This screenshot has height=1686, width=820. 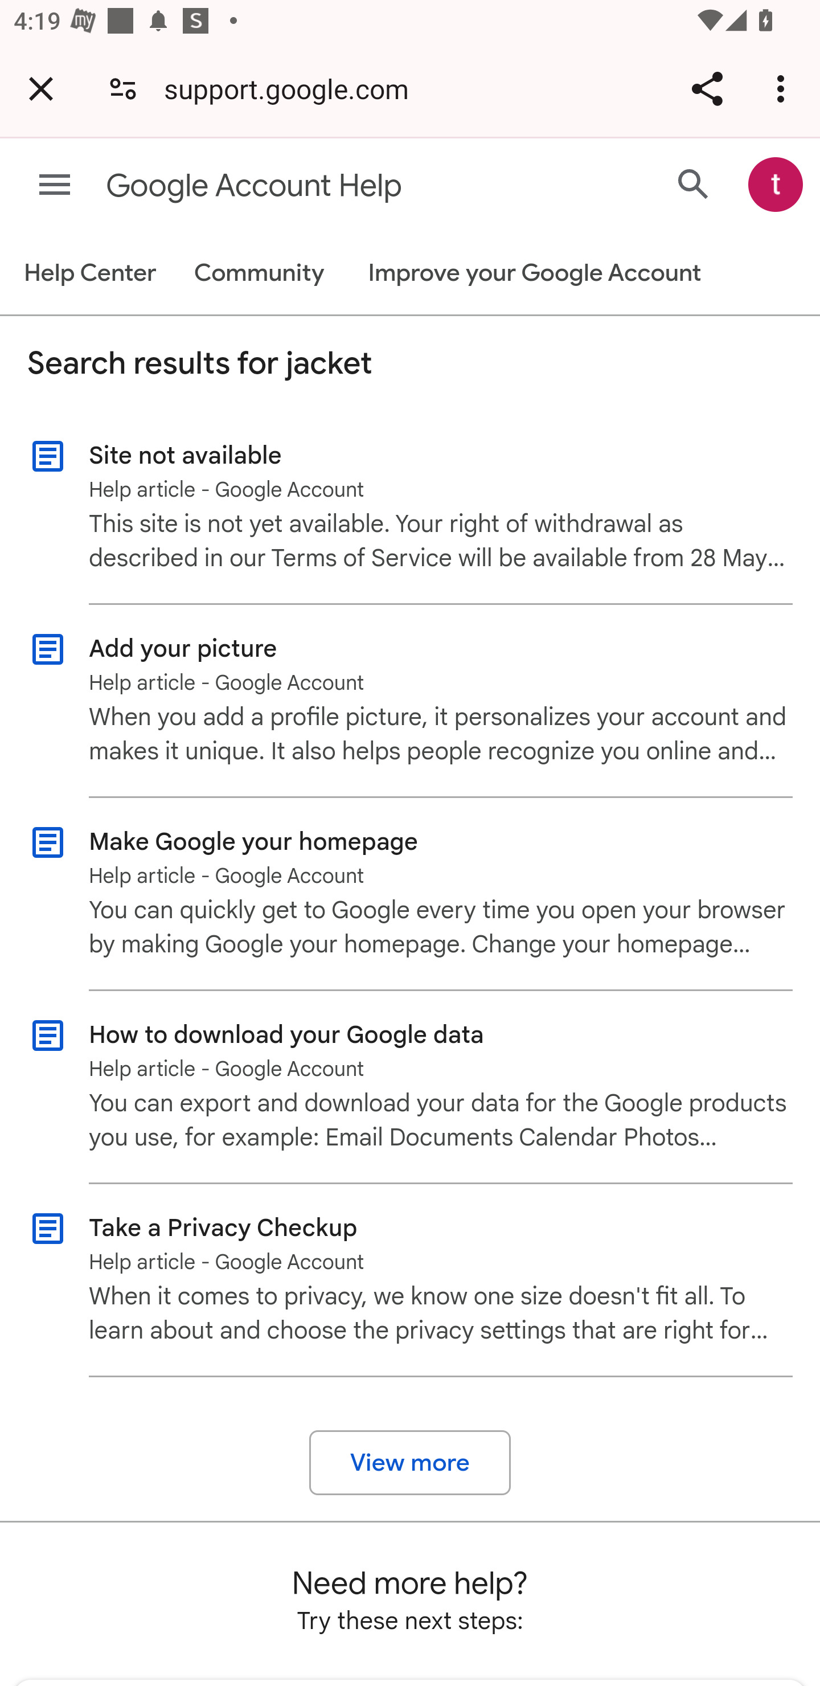 What do you see at coordinates (55, 185) in the screenshot?
I see `Main menu` at bounding box center [55, 185].